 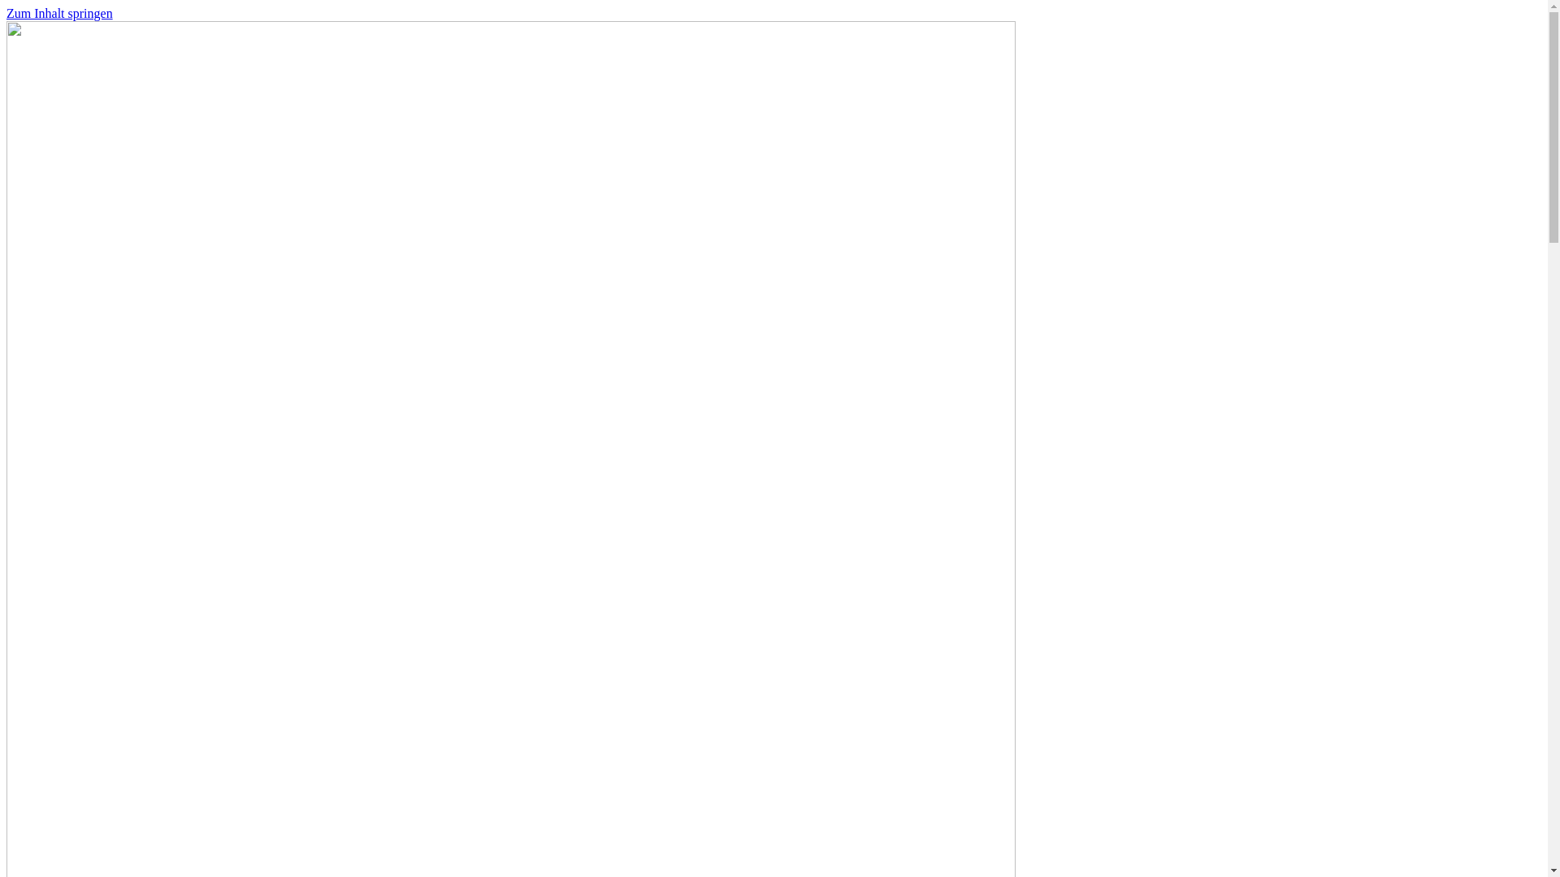 What do you see at coordinates (60, 13) in the screenshot?
I see `Zum Inhalt springen` at bounding box center [60, 13].